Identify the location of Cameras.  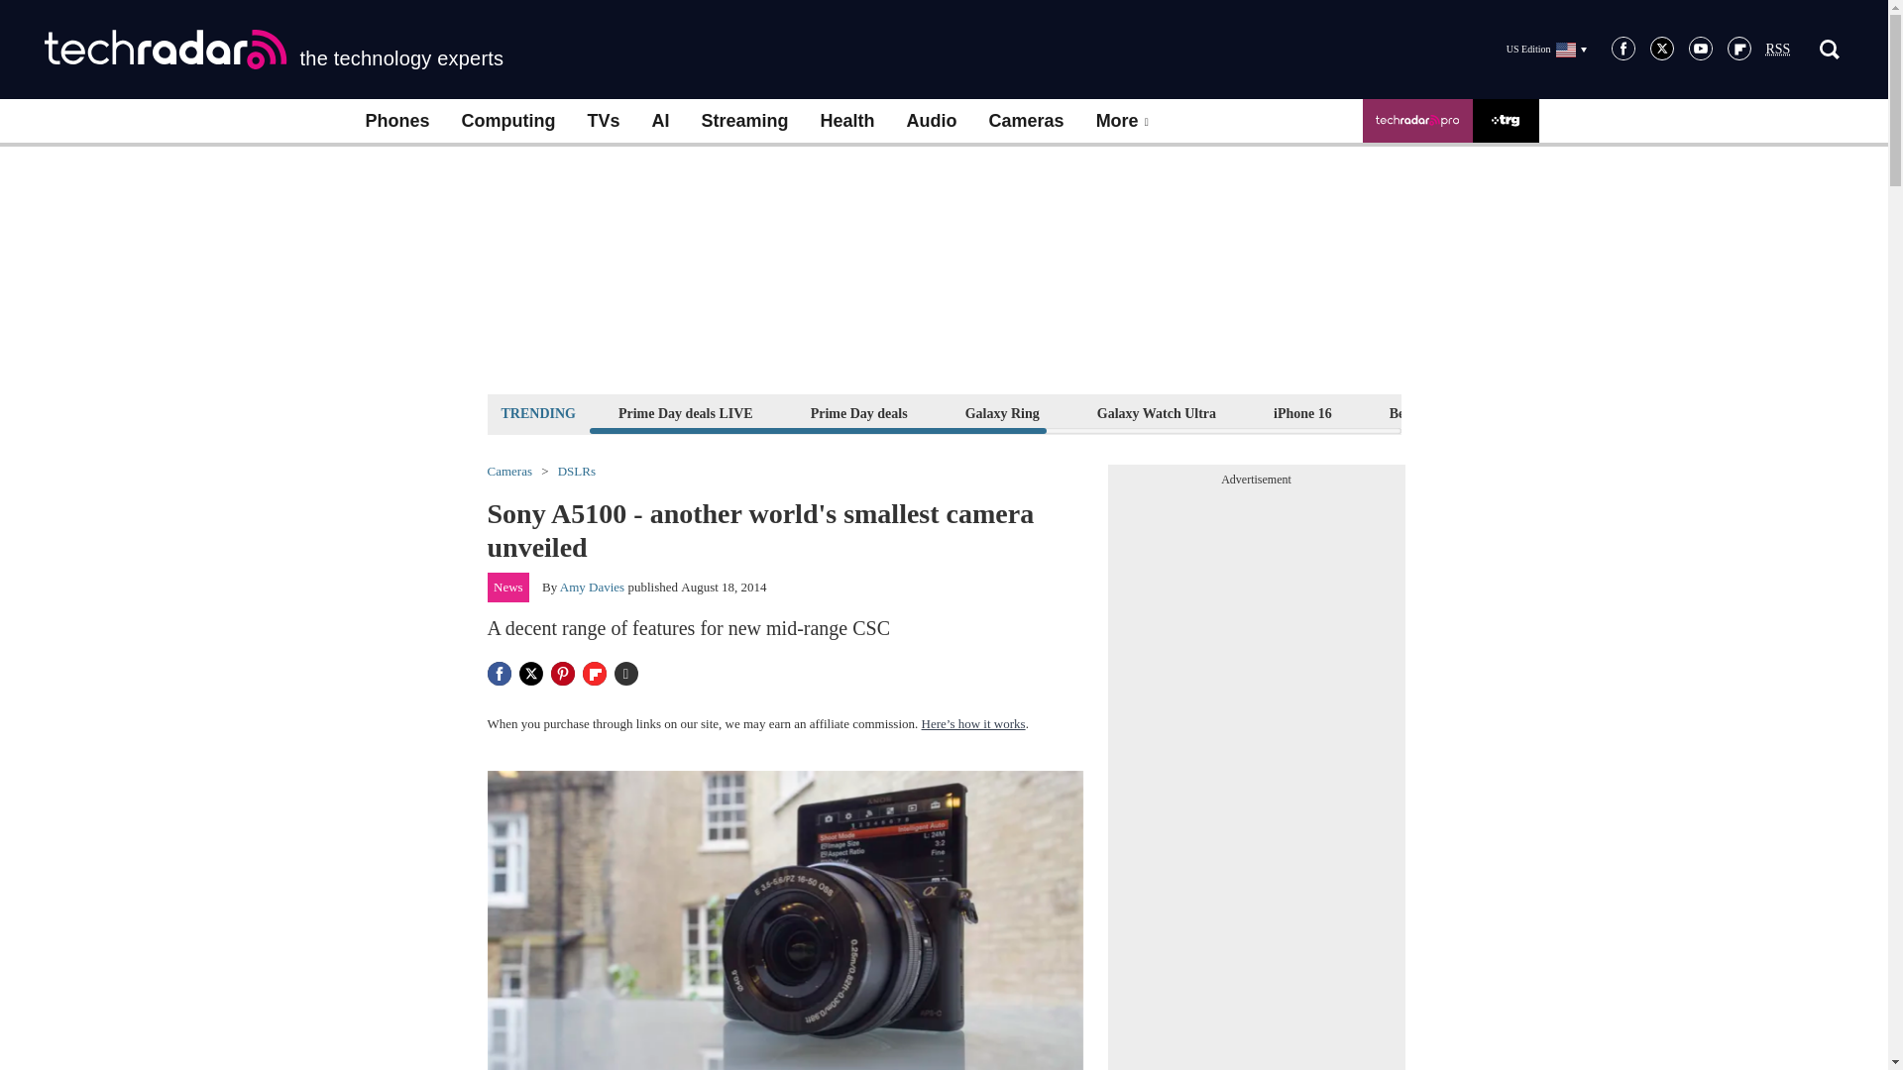
(1027, 121).